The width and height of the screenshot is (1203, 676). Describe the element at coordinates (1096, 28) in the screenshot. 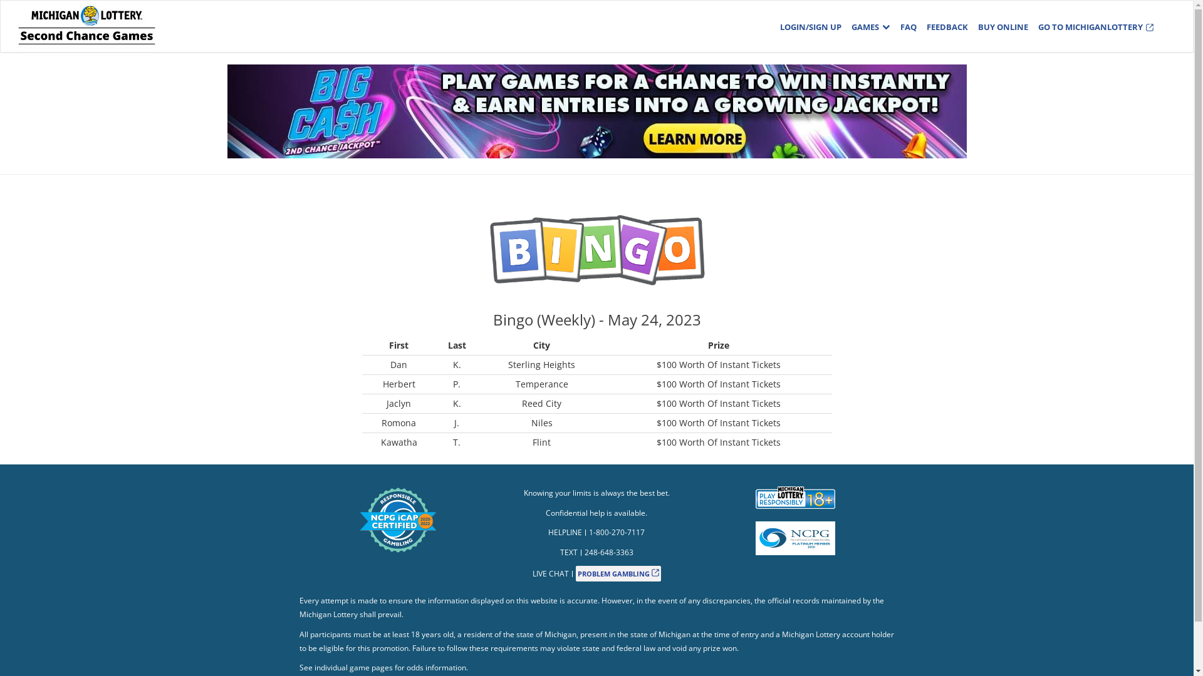

I see `GO TO MICHIGANLOTTERY` at that location.